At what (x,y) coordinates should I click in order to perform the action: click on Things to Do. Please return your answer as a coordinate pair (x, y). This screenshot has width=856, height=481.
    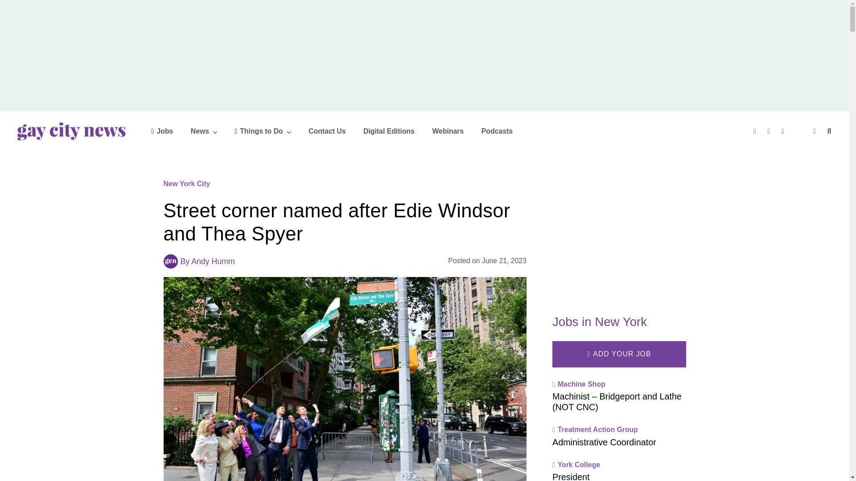
    Looking at the image, I should click on (263, 131).